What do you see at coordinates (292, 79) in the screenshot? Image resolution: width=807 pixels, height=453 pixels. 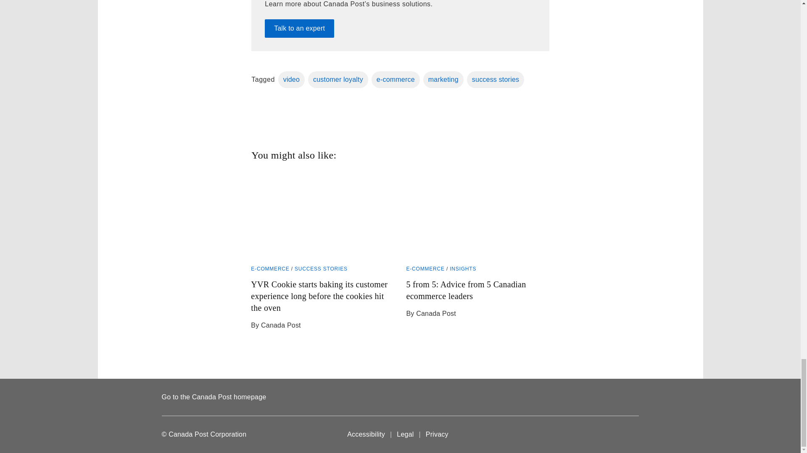 I see `video` at bounding box center [292, 79].